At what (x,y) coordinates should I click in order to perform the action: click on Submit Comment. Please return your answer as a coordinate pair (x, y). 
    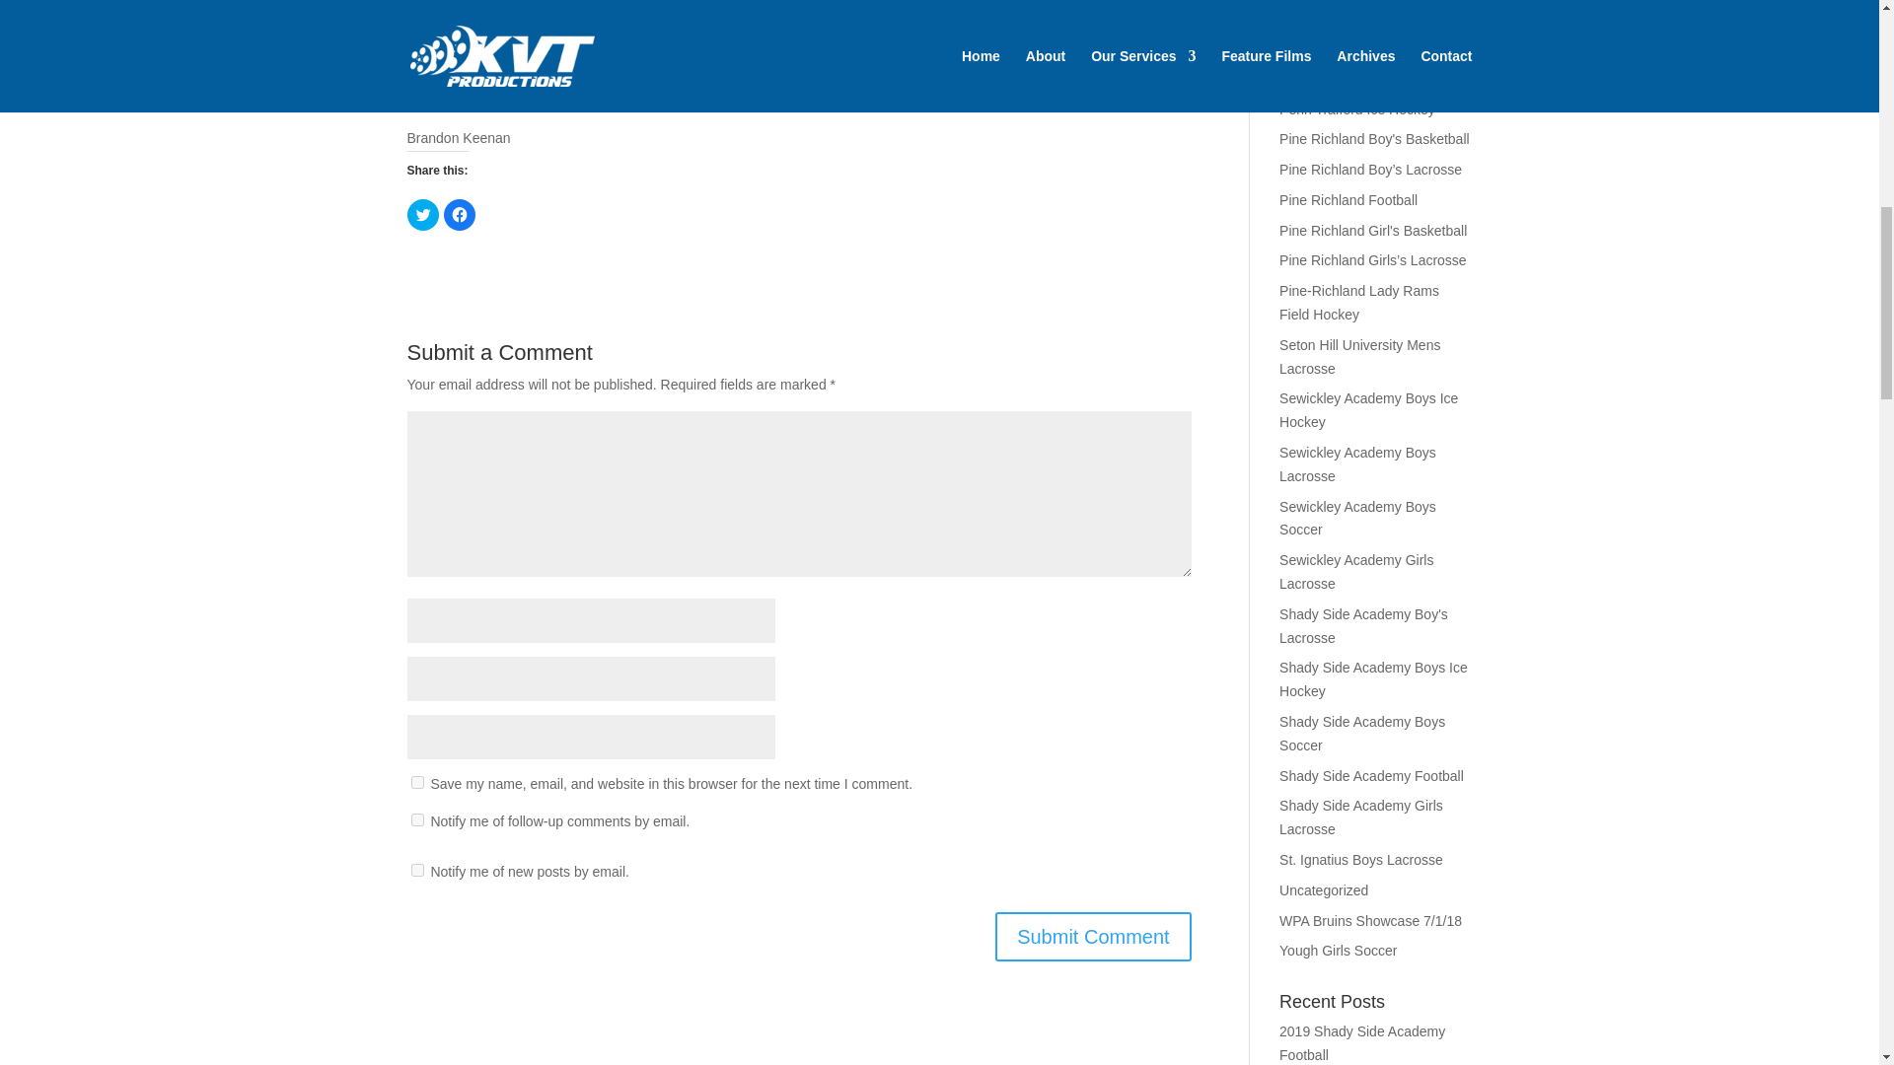
    Looking at the image, I should click on (1093, 937).